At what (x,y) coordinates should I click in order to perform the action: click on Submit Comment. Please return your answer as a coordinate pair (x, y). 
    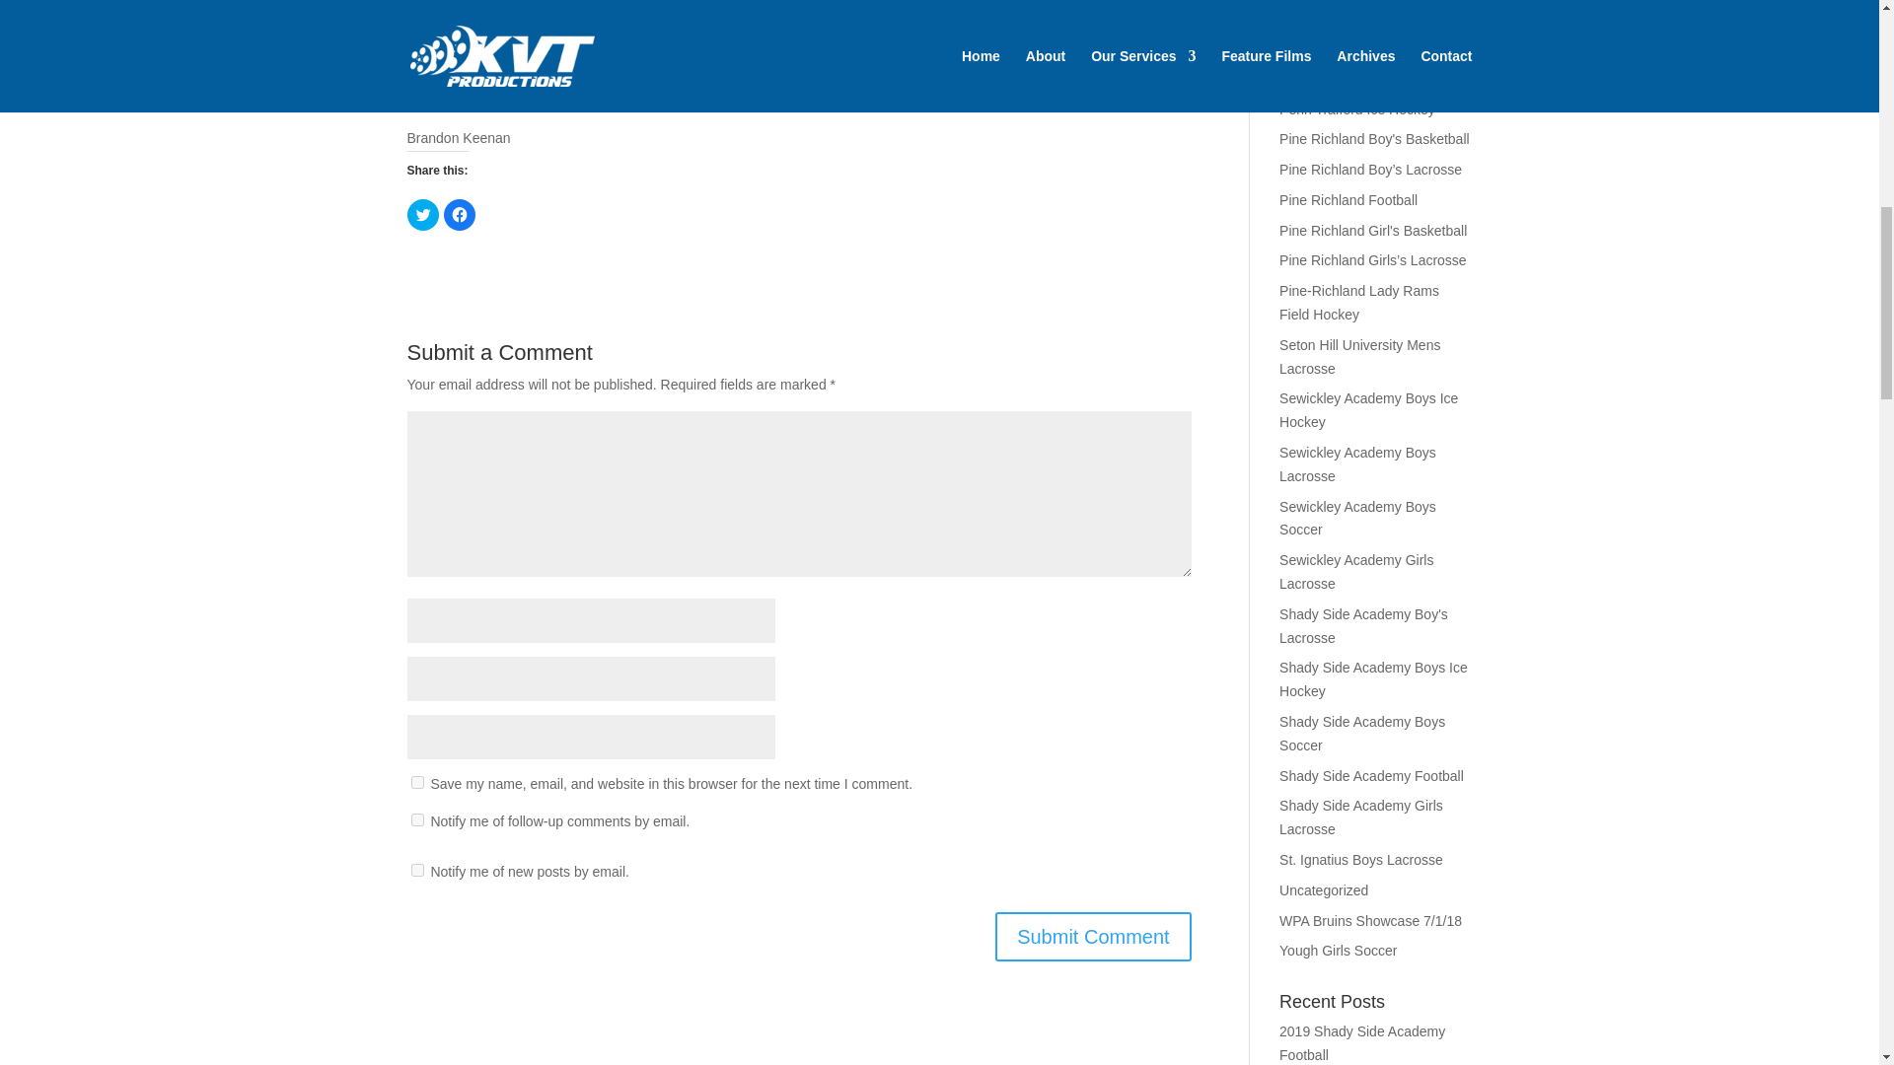
    Looking at the image, I should click on (1093, 937).